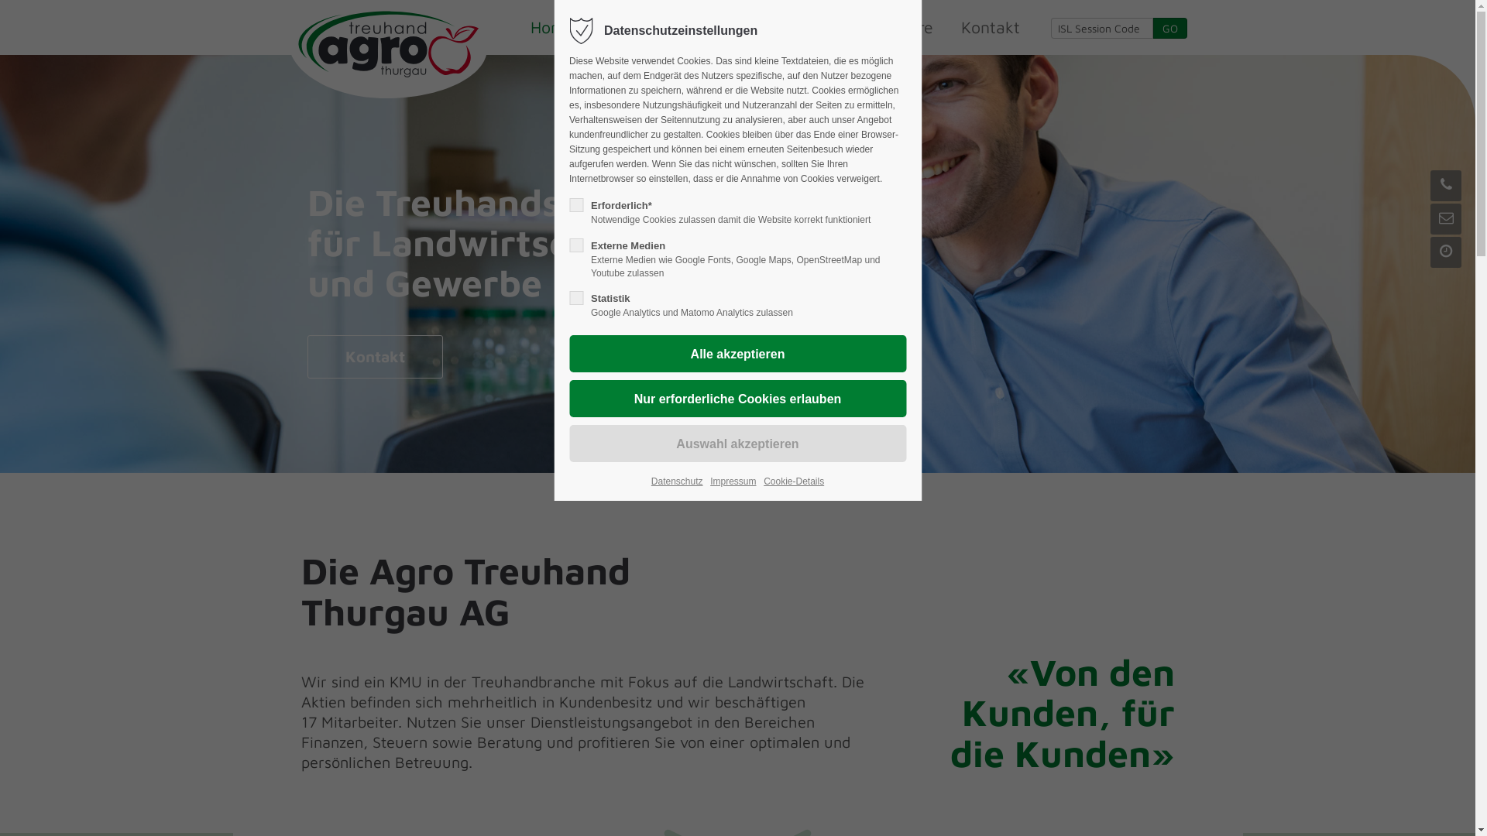 The height and width of the screenshot is (836, 1487). Describe the element at coordinates (1169, 28) in the screenshot. I see `GO` at that location.